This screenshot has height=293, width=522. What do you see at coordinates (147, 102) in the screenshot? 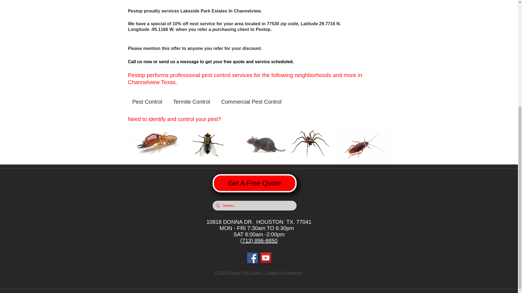
I see `Pest Control` at bounding box center [147, 102].